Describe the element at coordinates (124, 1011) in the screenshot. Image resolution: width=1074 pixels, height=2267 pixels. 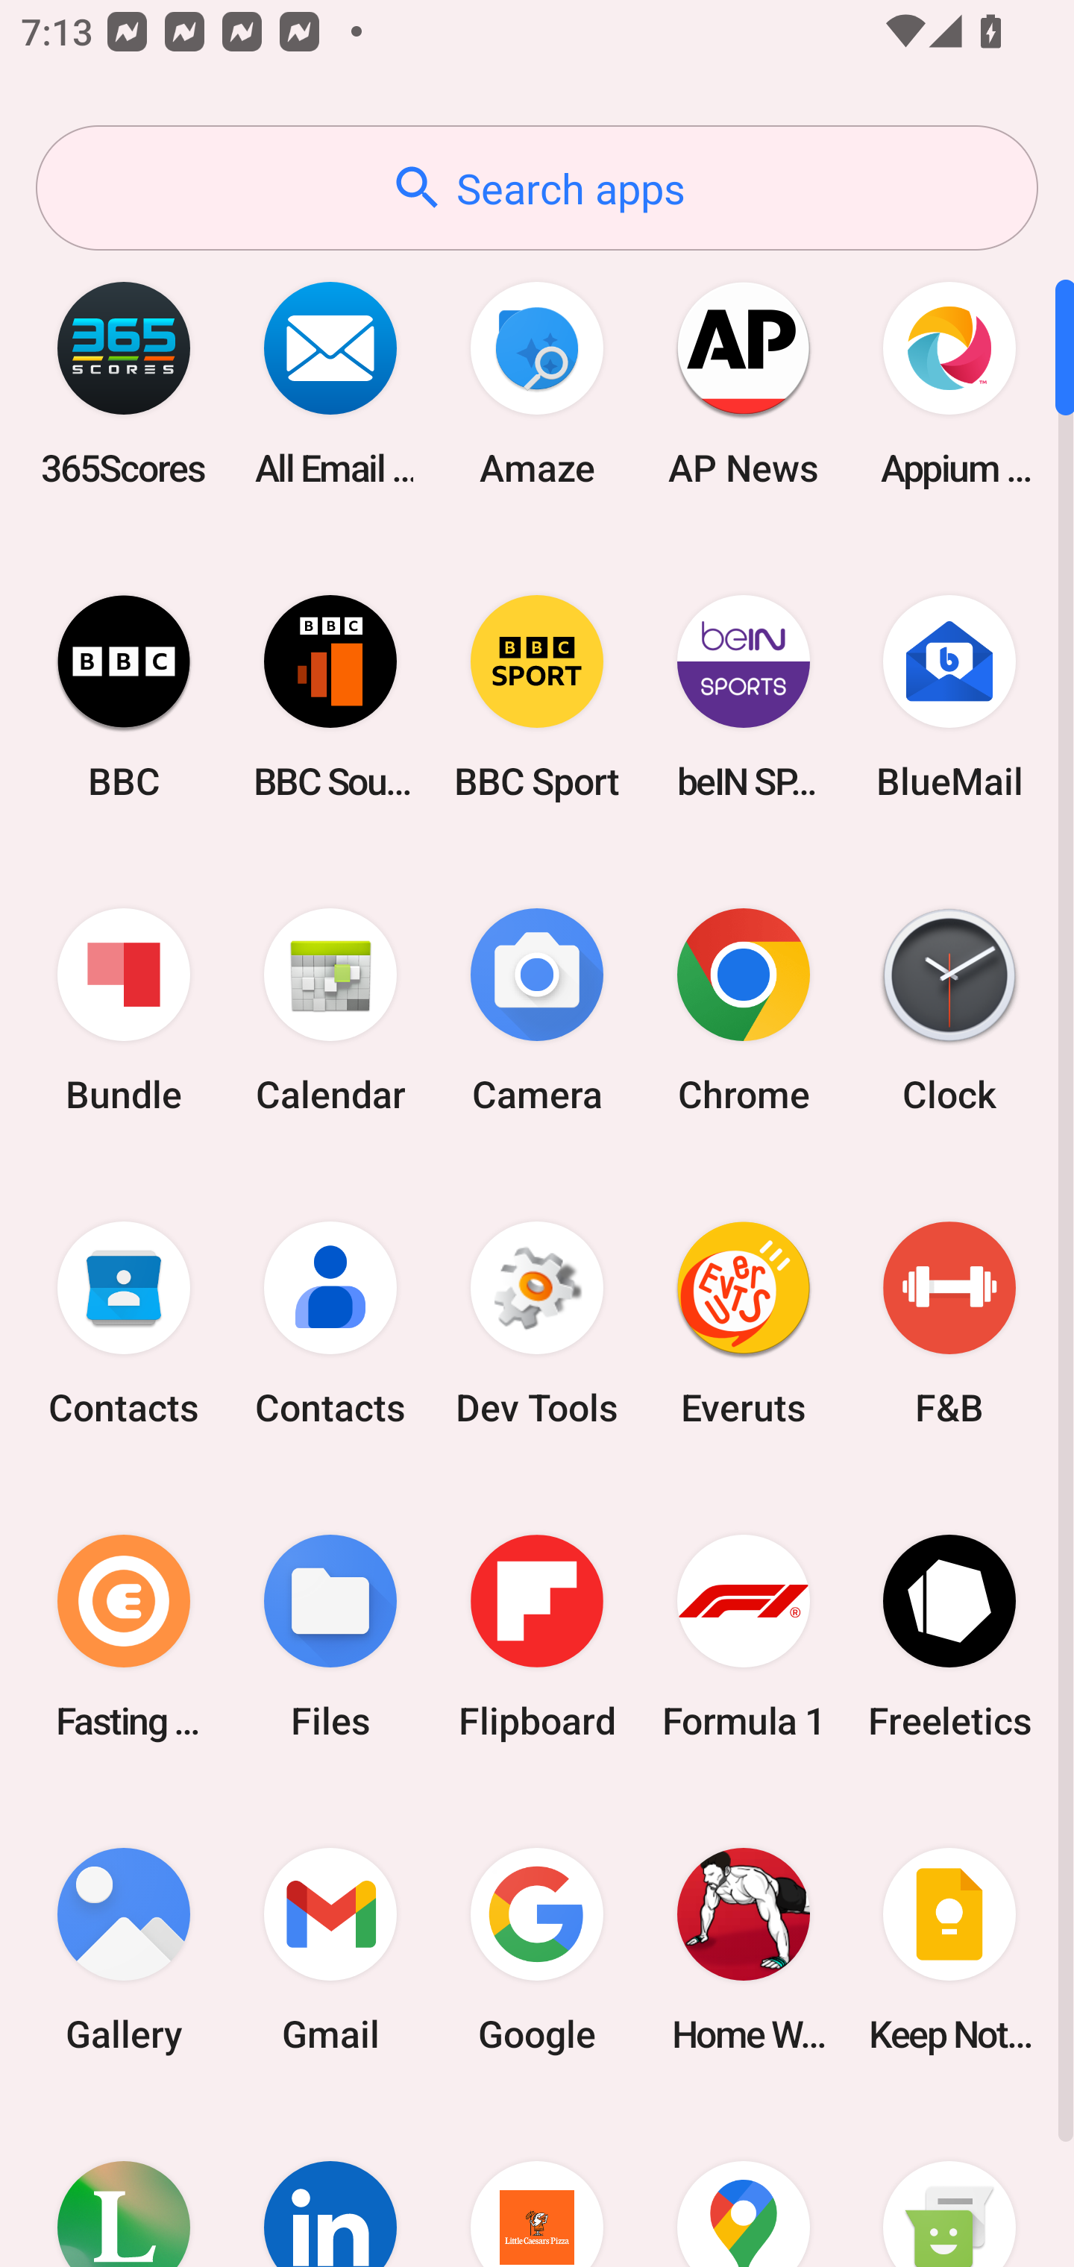
I see `Bundle` at that location.